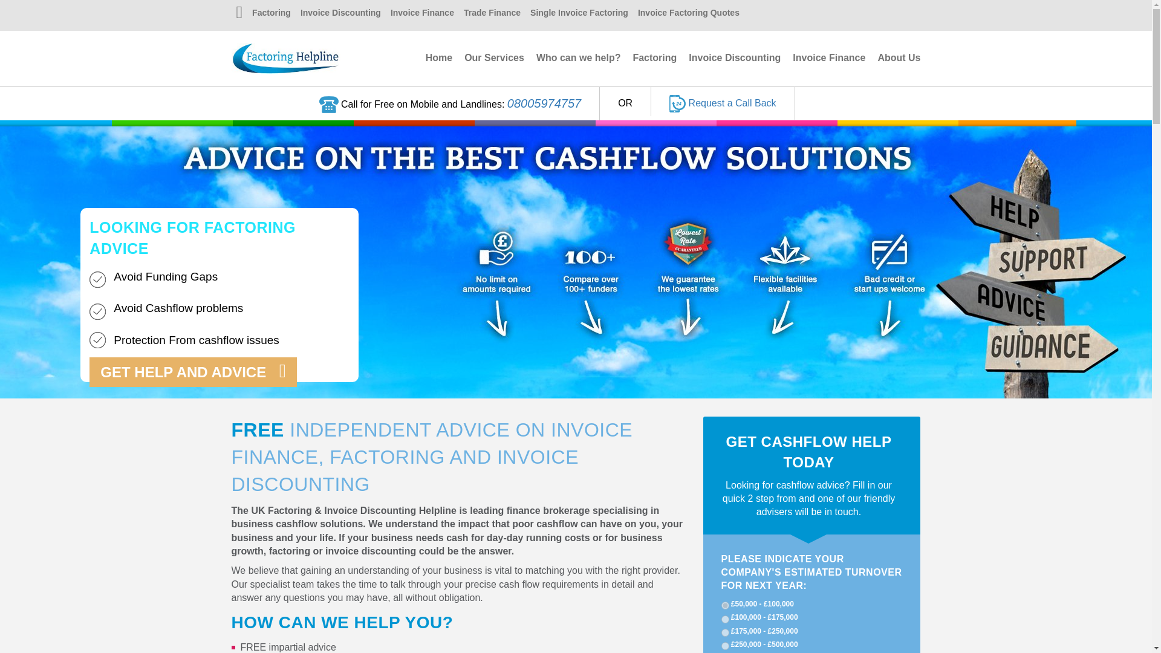 The width and height of the screenshot is (1161, 653). Describe the element at coordinates (828, 57) in the screenshot. I see `Invoice Finance` at that location.